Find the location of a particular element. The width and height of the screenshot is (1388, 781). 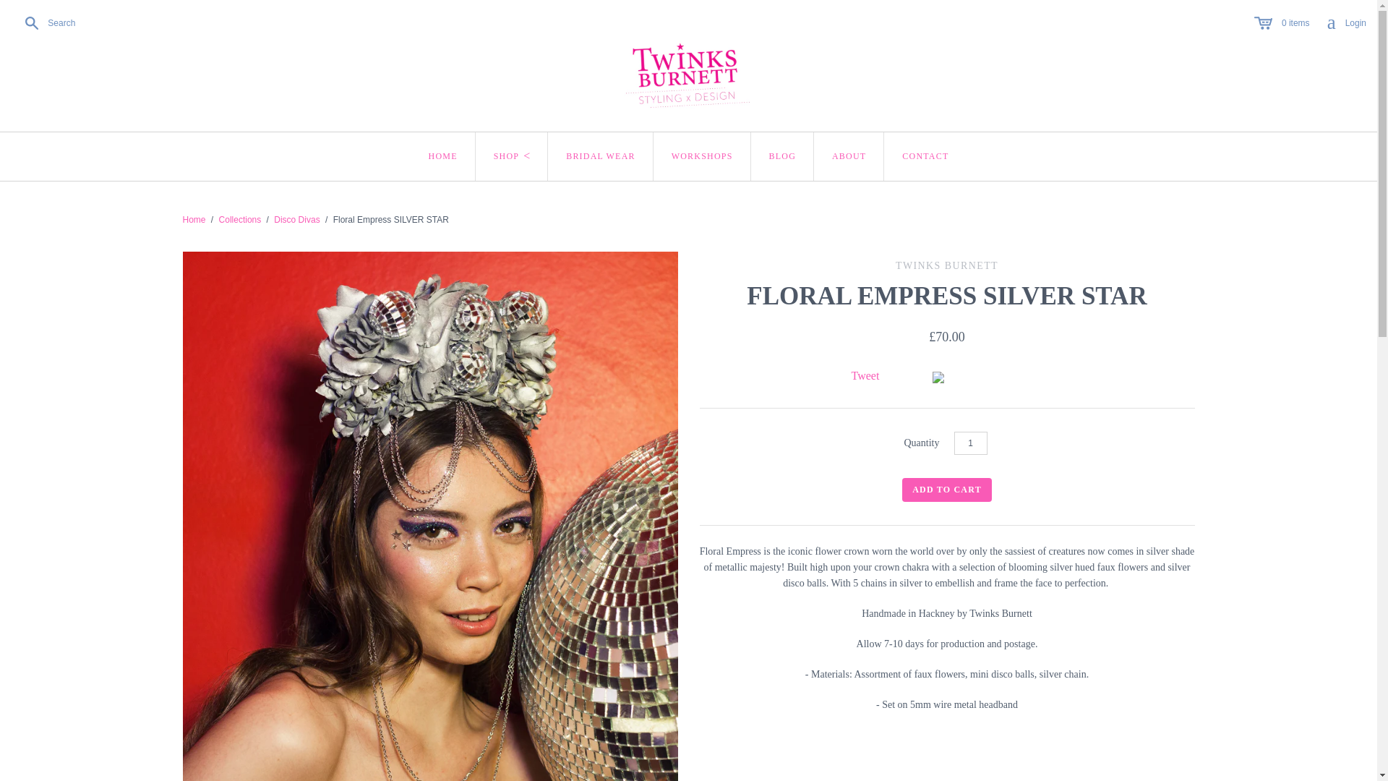

ABOUT is located at coordinates (970, 443).